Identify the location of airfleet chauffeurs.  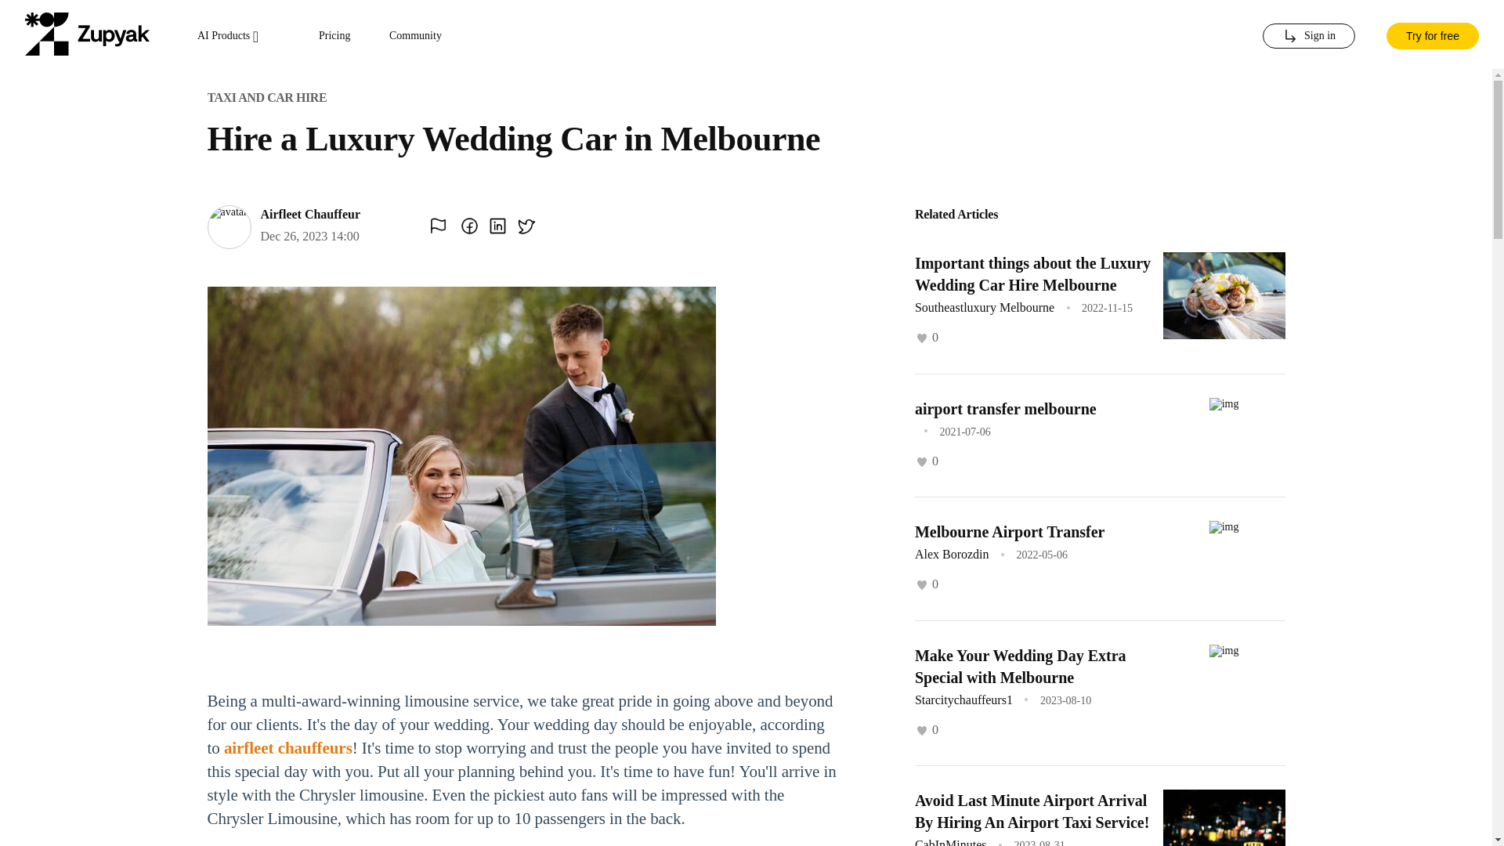
(288, 747).